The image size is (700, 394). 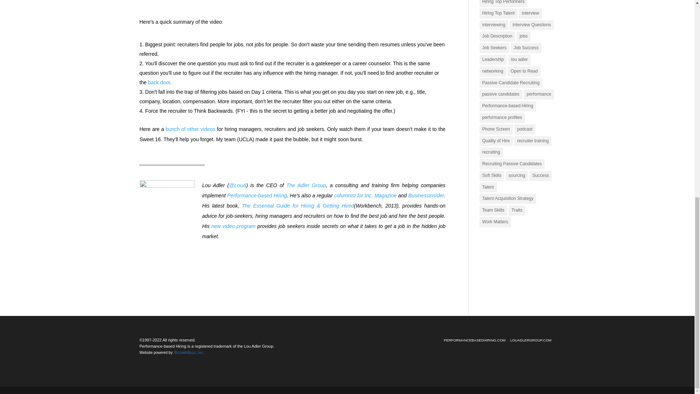 What do you see at coordinates (365, 196) in the screenshot?
I see `columnist for Inc. Magazine` at bounding box center [365, 196].